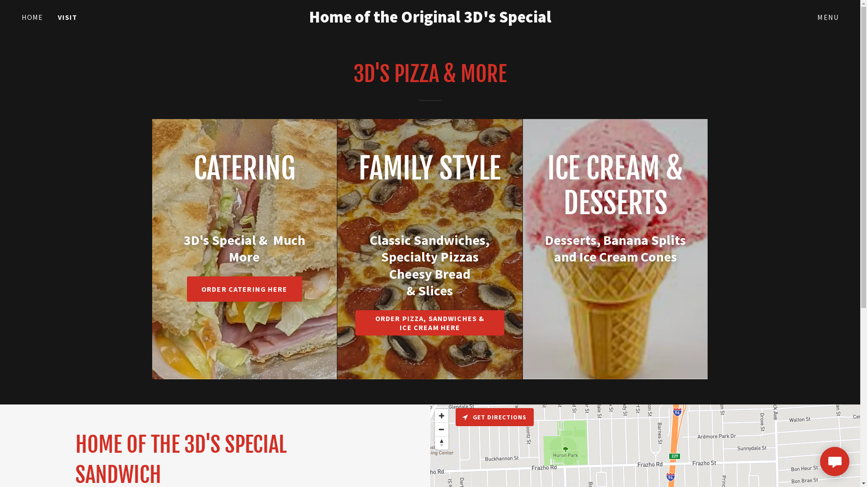  I want to click on GET DIRECTIONS, so click(494, 417).